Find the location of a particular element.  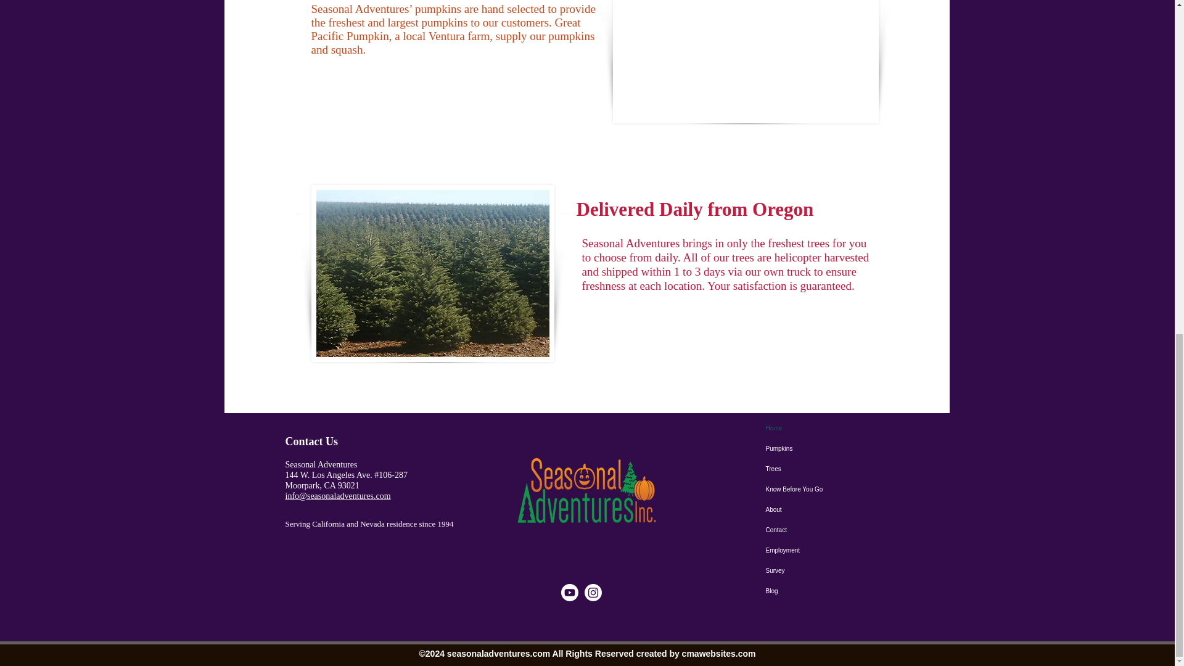

Home is located at coordinates (828, 428).